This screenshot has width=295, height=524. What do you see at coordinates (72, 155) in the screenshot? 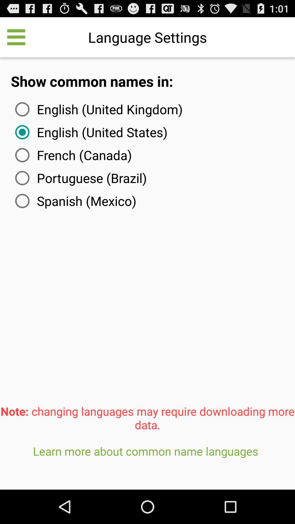
I see `press the item below the english (united states)` at bounding box center [72, 155].